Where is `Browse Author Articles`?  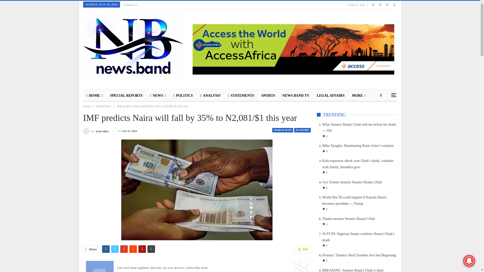
Browse Author Articles is located at coordinates (96, 131).